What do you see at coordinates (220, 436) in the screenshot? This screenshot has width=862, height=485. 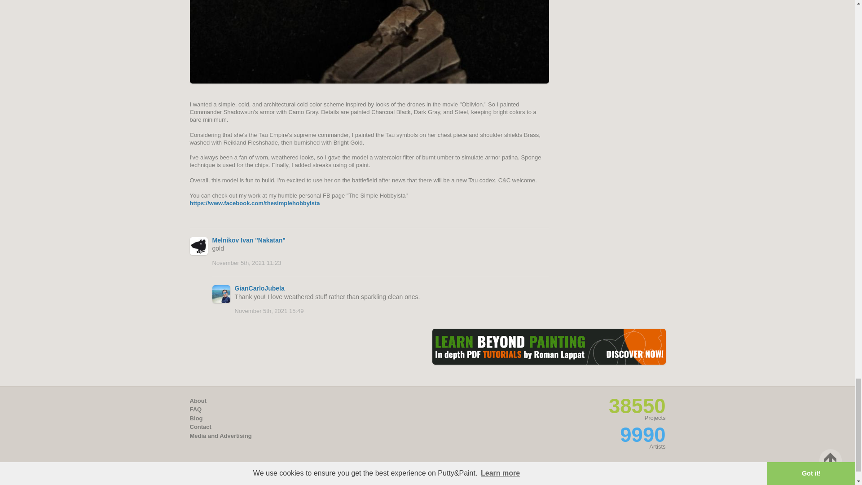 I see `Media and Advertising` at bounding box center [220, 436].